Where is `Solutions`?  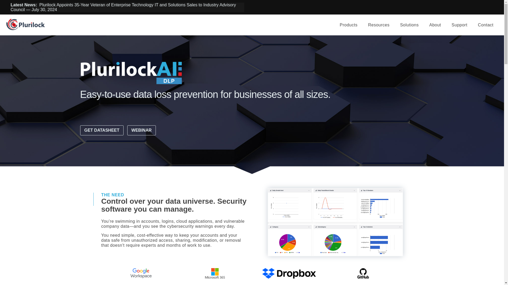
Solutions is located at coordinates (409, 25).